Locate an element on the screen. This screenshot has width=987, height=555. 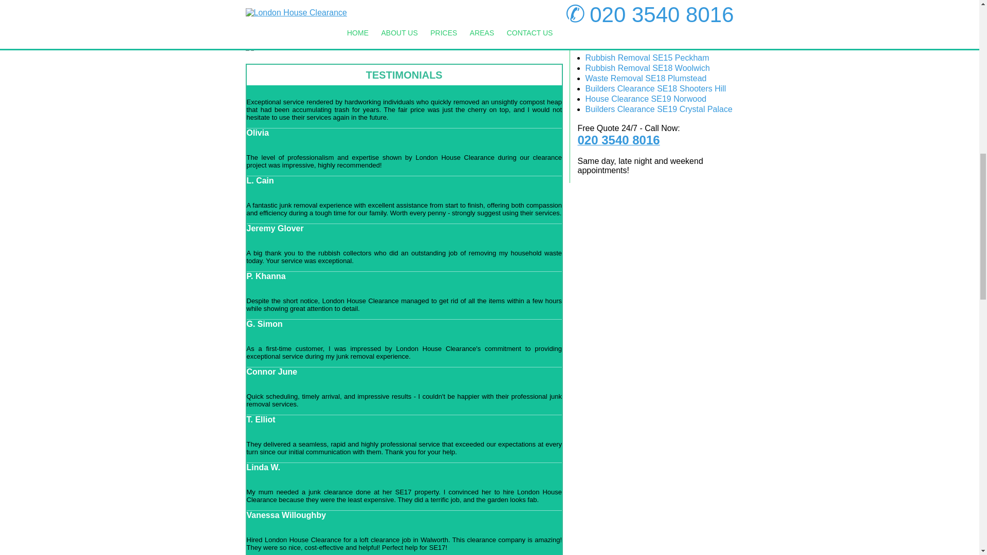
Builders Clearance SE18 Shooters Hill is located at coordinates (655, 88).